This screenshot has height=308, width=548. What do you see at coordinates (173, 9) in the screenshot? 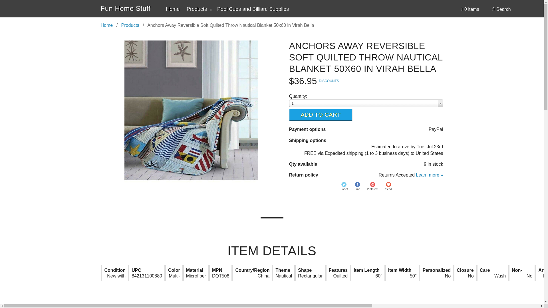
I see `Home` at bounding box center [173, 9].